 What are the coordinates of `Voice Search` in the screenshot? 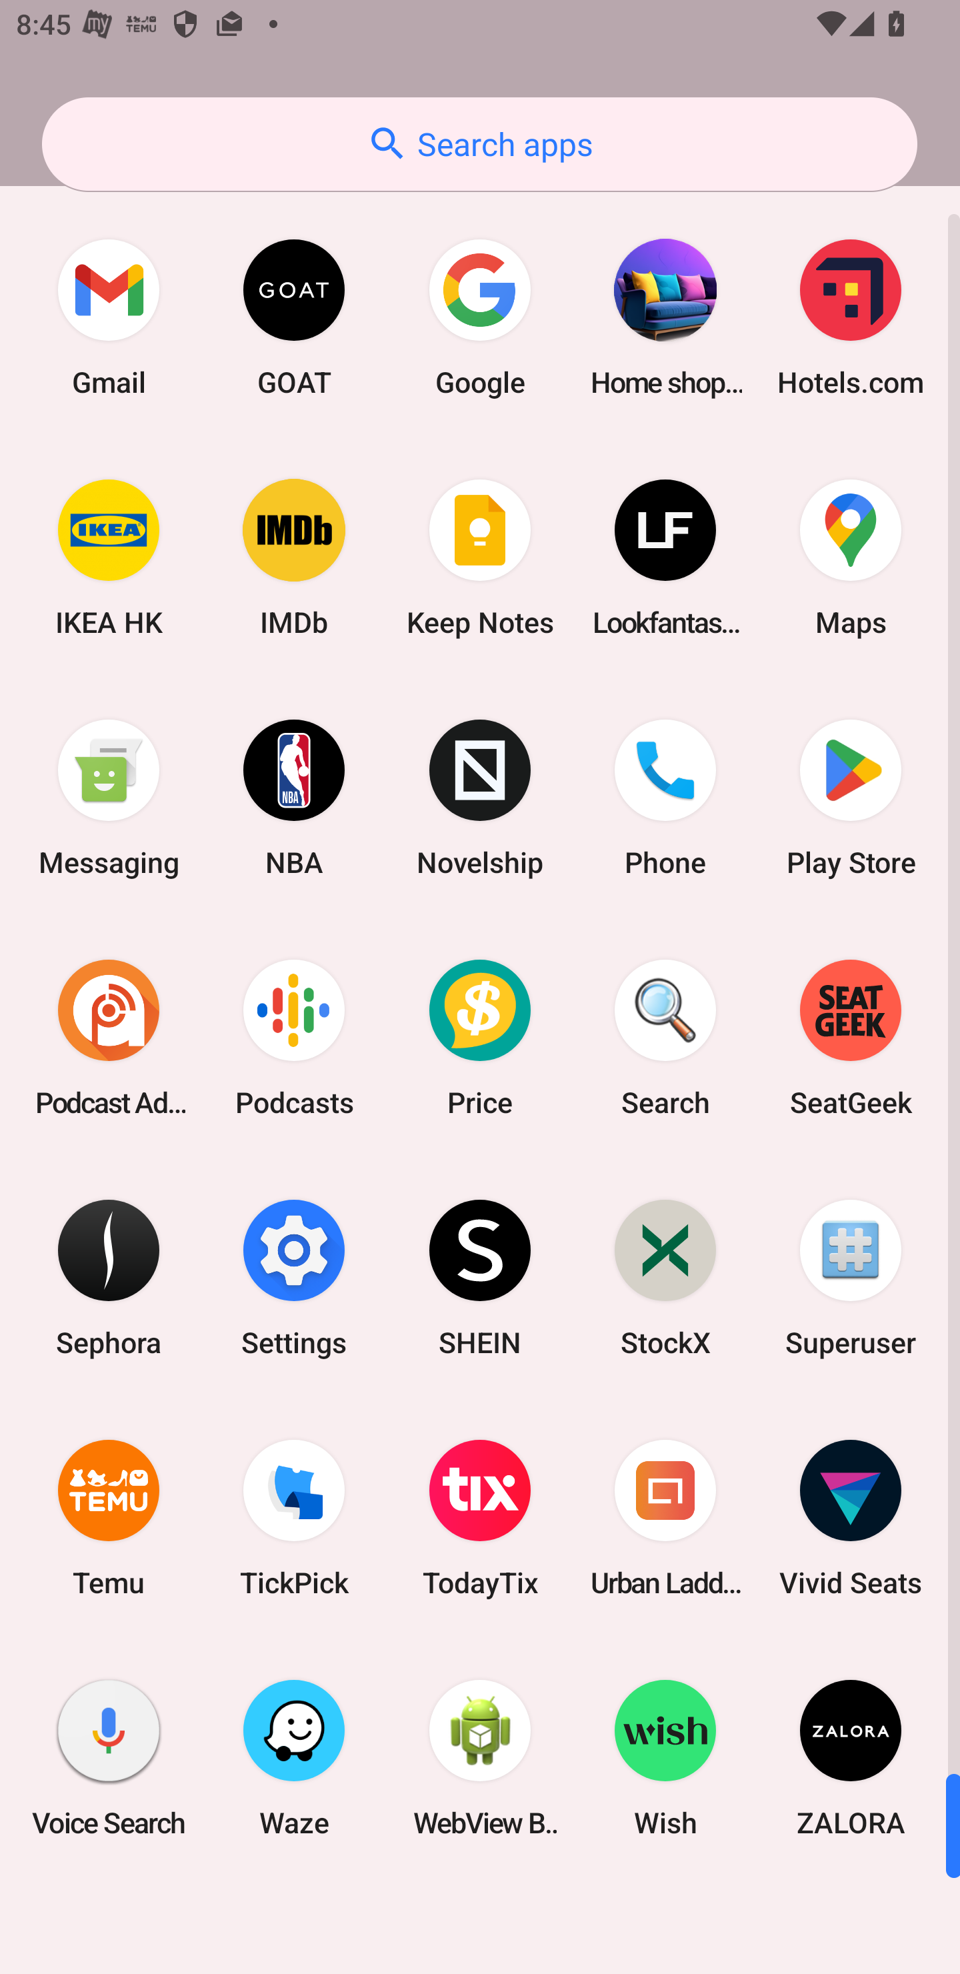 It's located at (109, 1757).